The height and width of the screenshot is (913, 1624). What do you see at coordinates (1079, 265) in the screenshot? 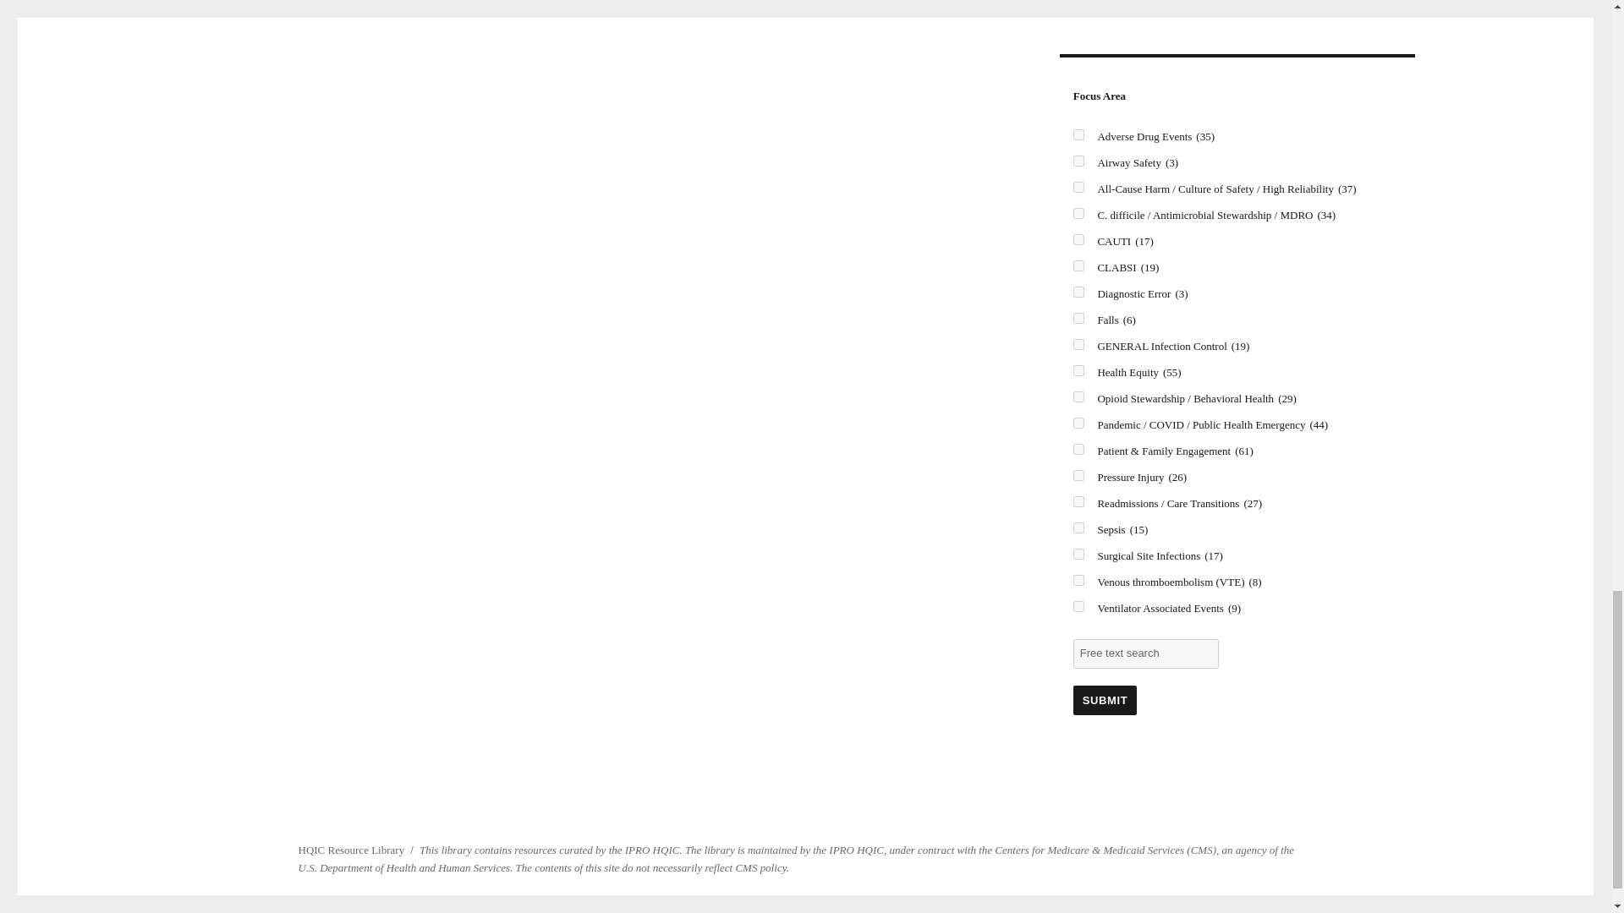
I see `CLABSI` at bounding box center [1079, 265].